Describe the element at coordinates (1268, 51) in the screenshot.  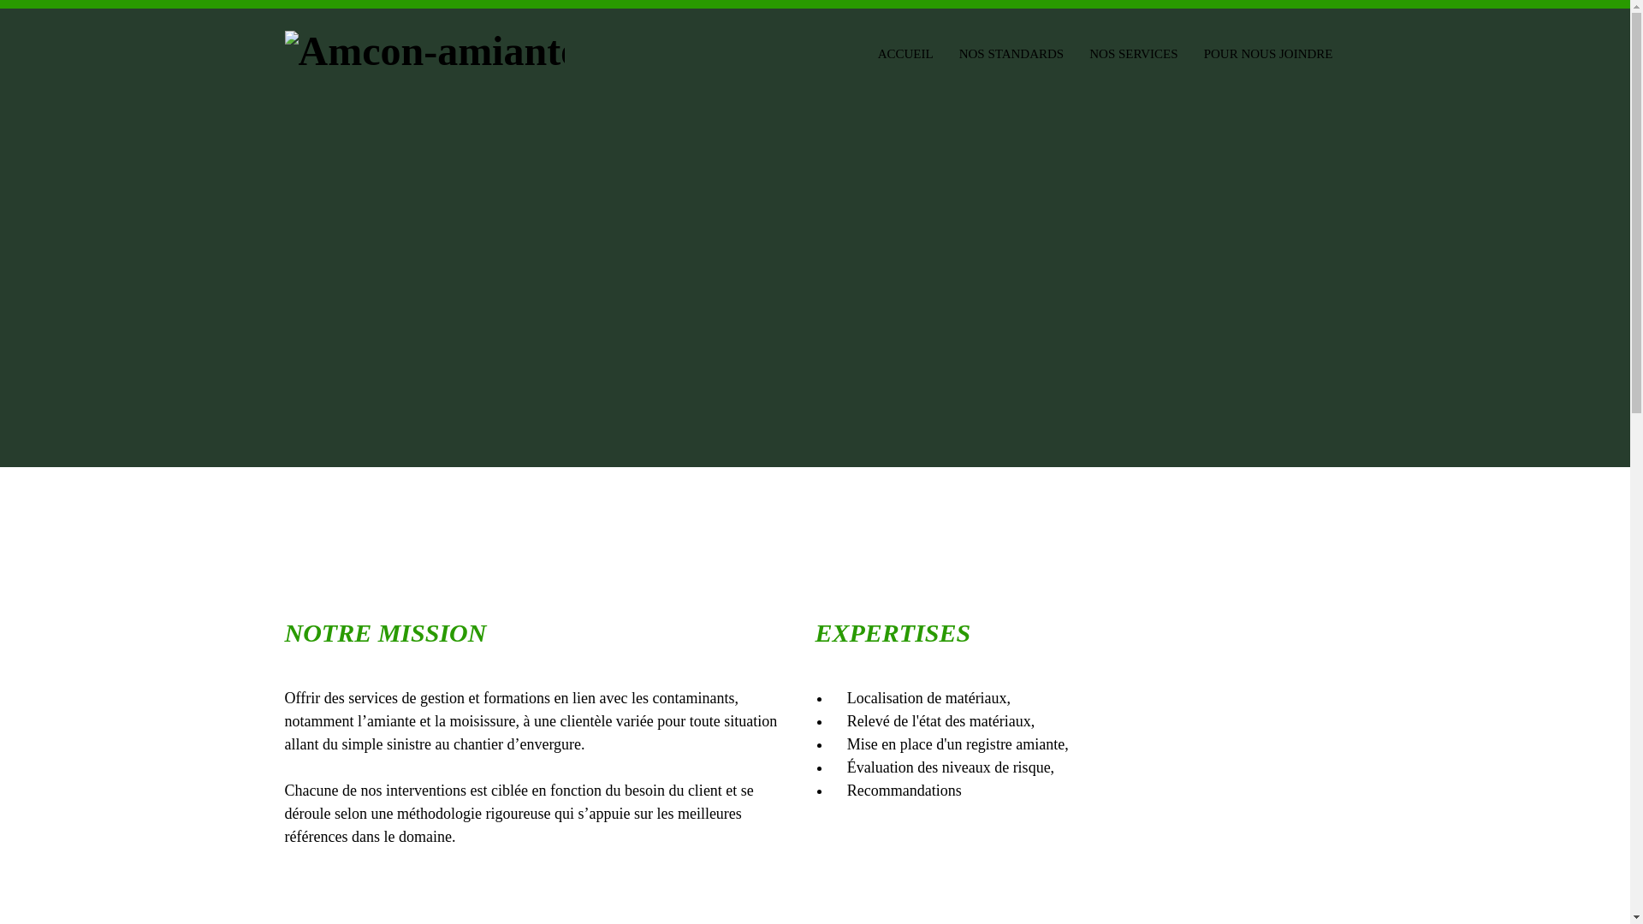
I see `POUR NOUS JOINDRE` at that location.